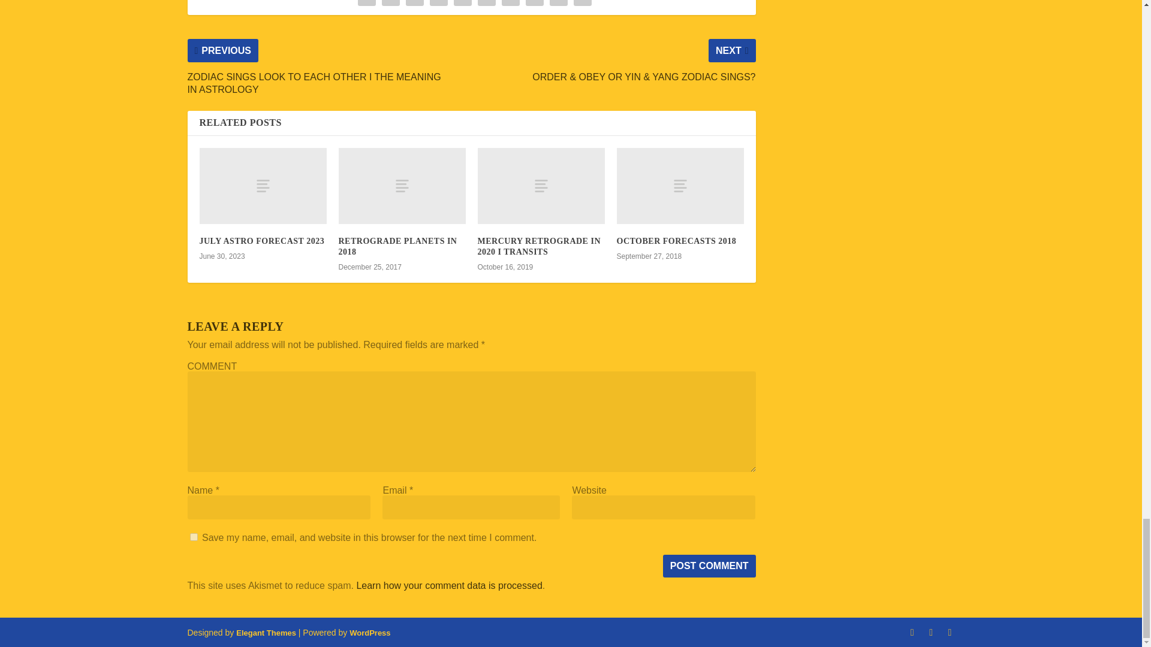  What do you see at coordinates (583, 5) in the screenshot?
I see `Share "JULY ASTRO FORECASTS 2020" via Print` at bounding box center [583, 5].